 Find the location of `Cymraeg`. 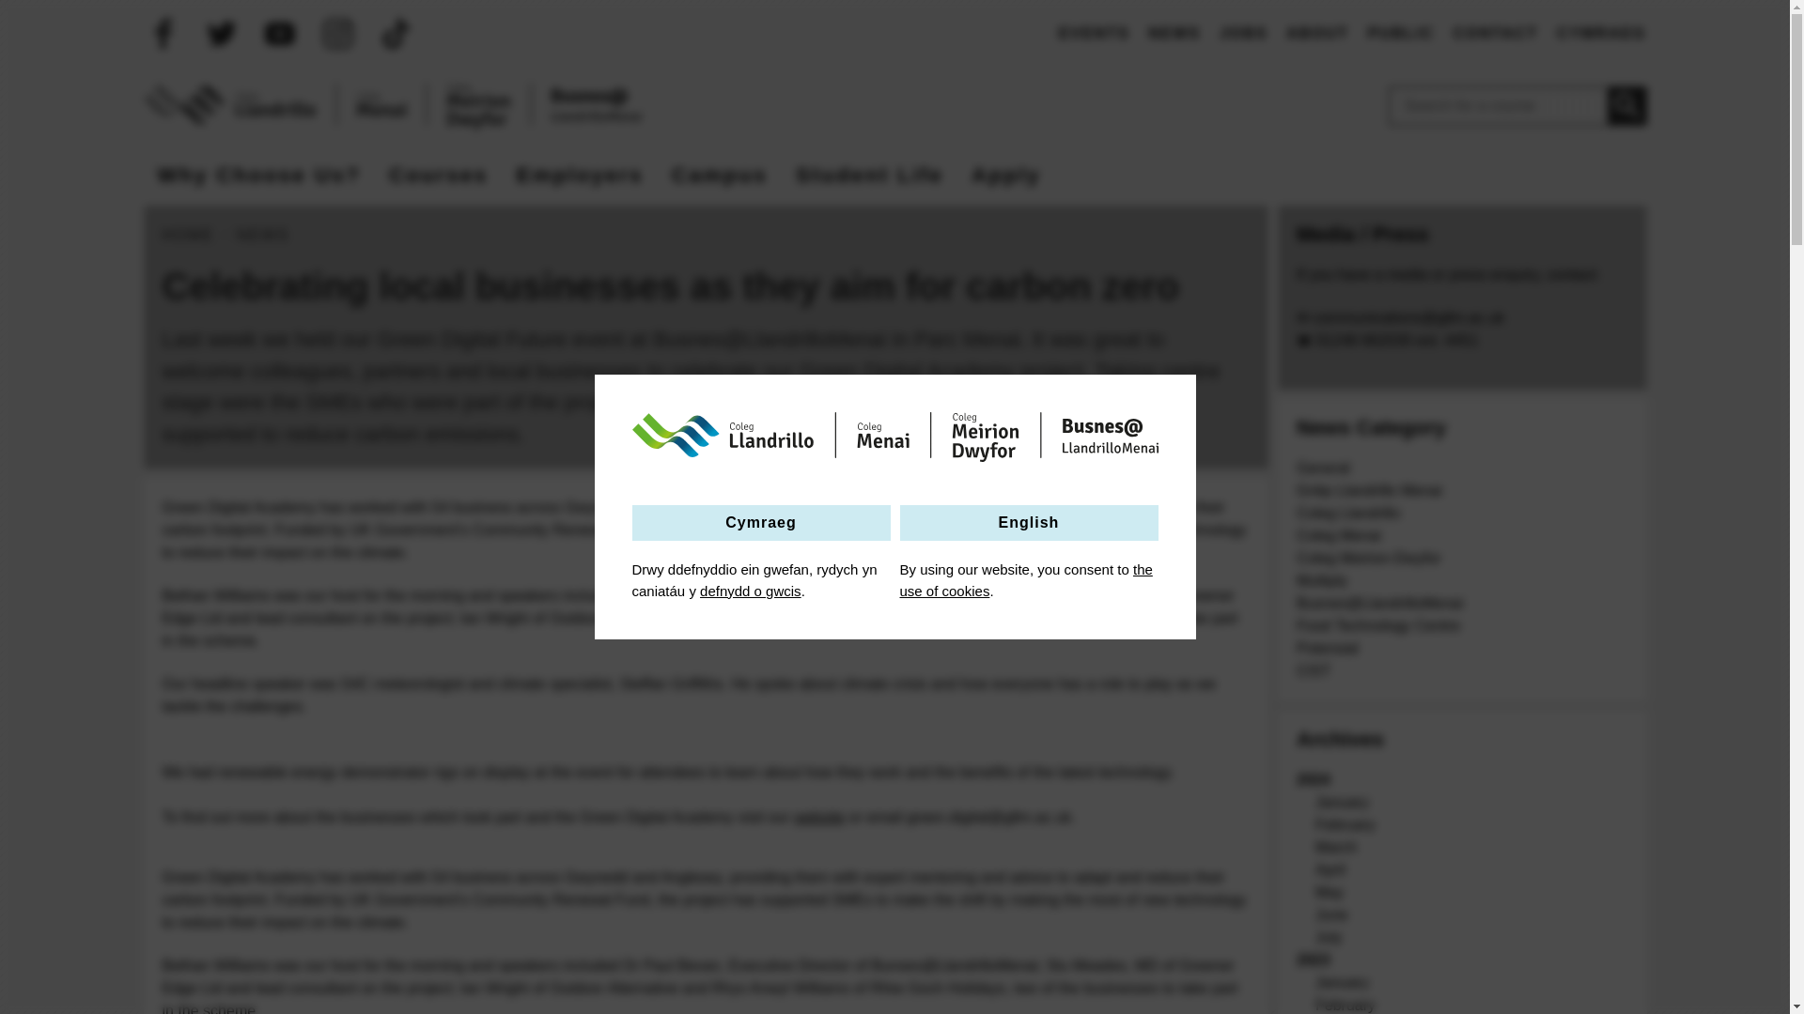

Cymraeg is located at coordinates (760, 522).